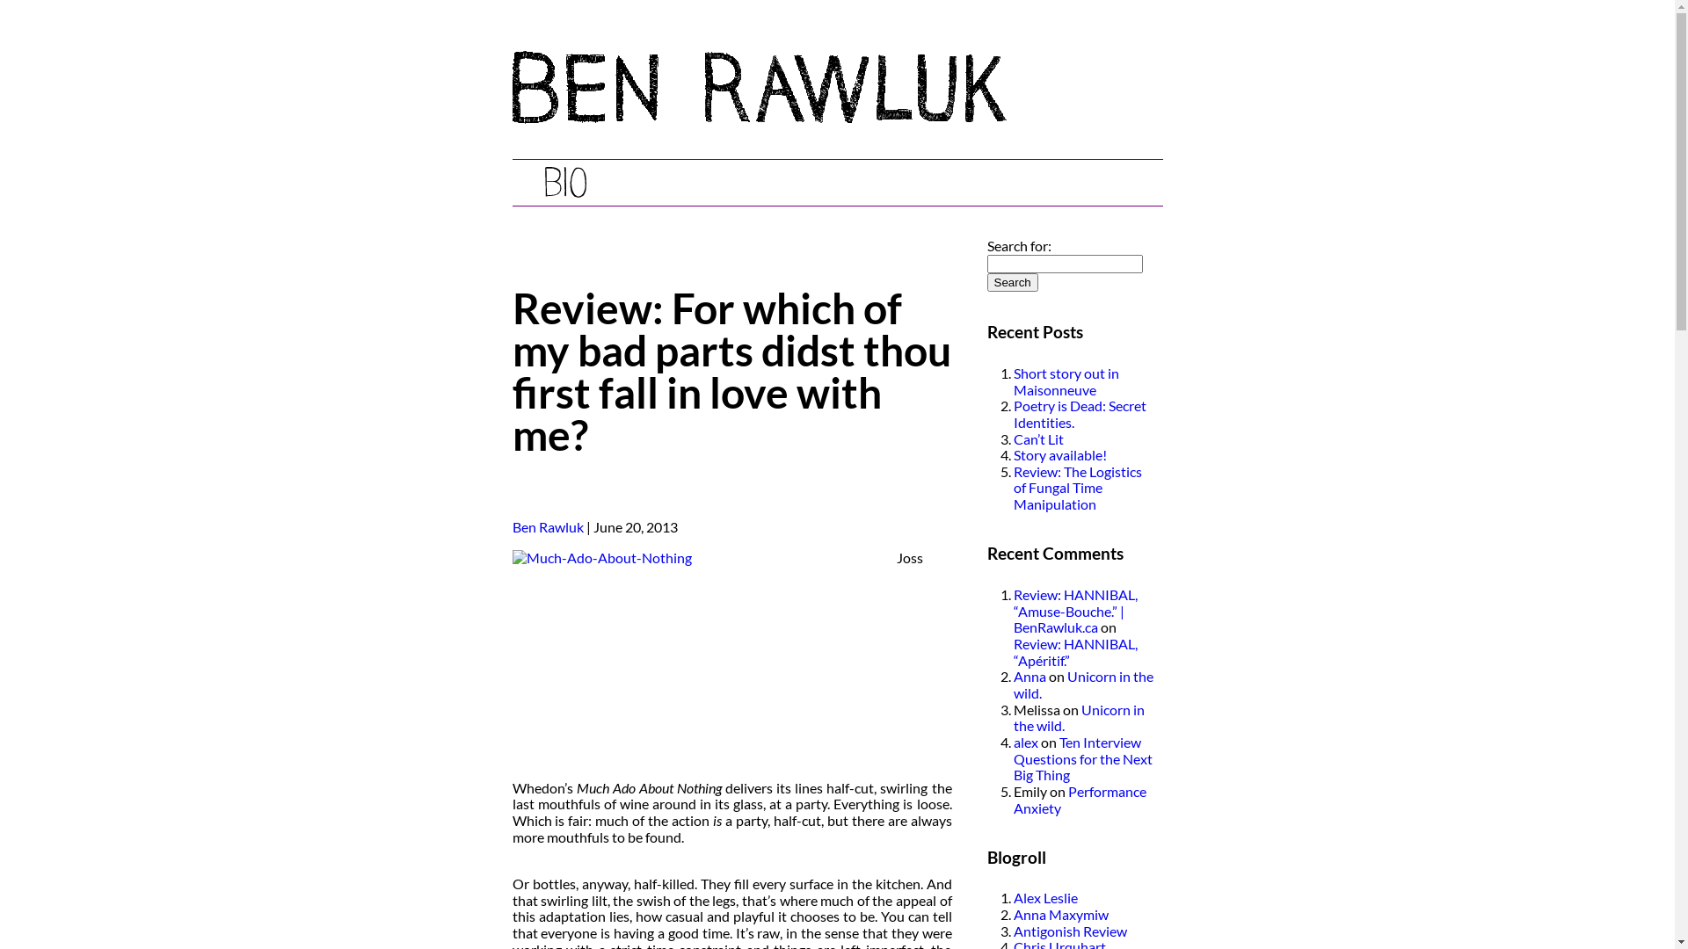  I want to click on Anna, so click(1029, 677).